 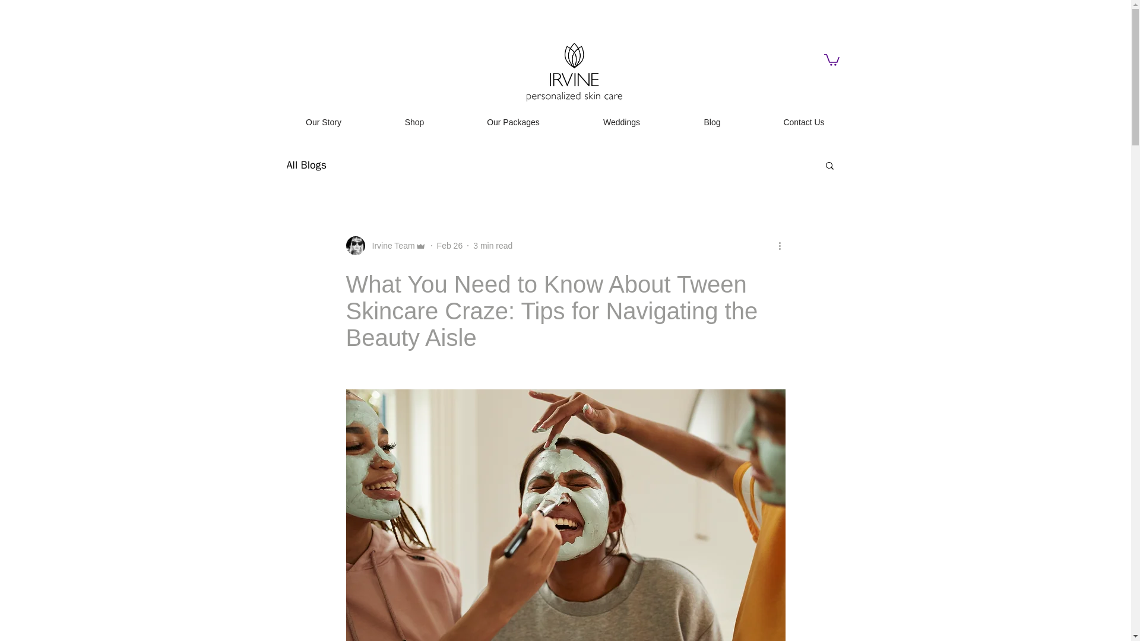 What do you see at coordinates (413, 122) in the screenshot?
I see `Shop` at bounding box center [413, 122].